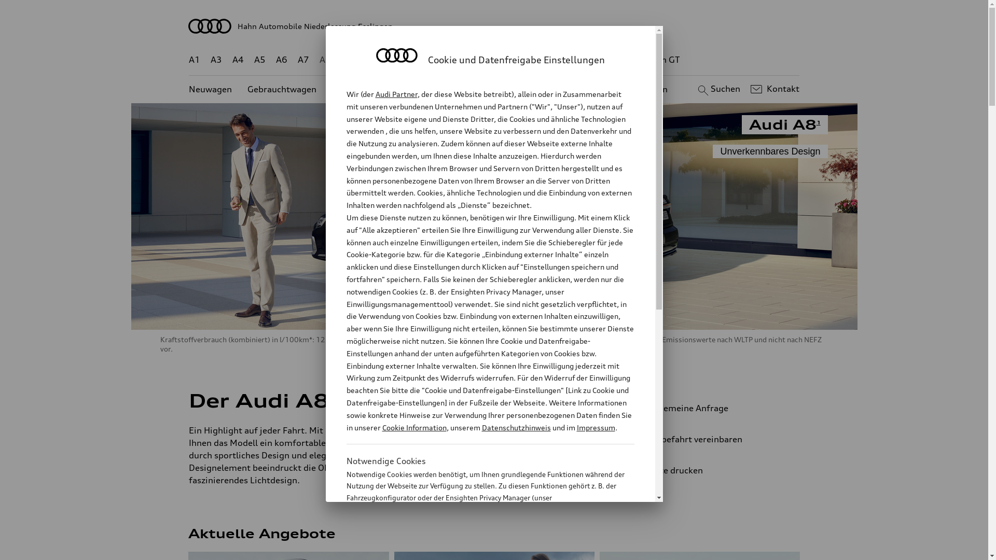  What do you see at coordinates (487, 60) in the screenshot?
I see `Q8` at bounding box center [487, 60].